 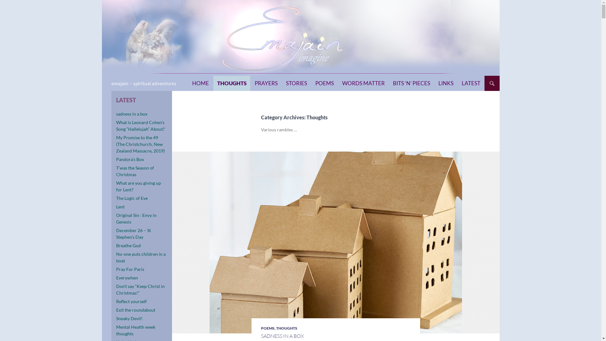 What do you see at coordinates (136, 310) in the screenshot?
I see `Exit the roundabout` at bounding box center [136, 310].